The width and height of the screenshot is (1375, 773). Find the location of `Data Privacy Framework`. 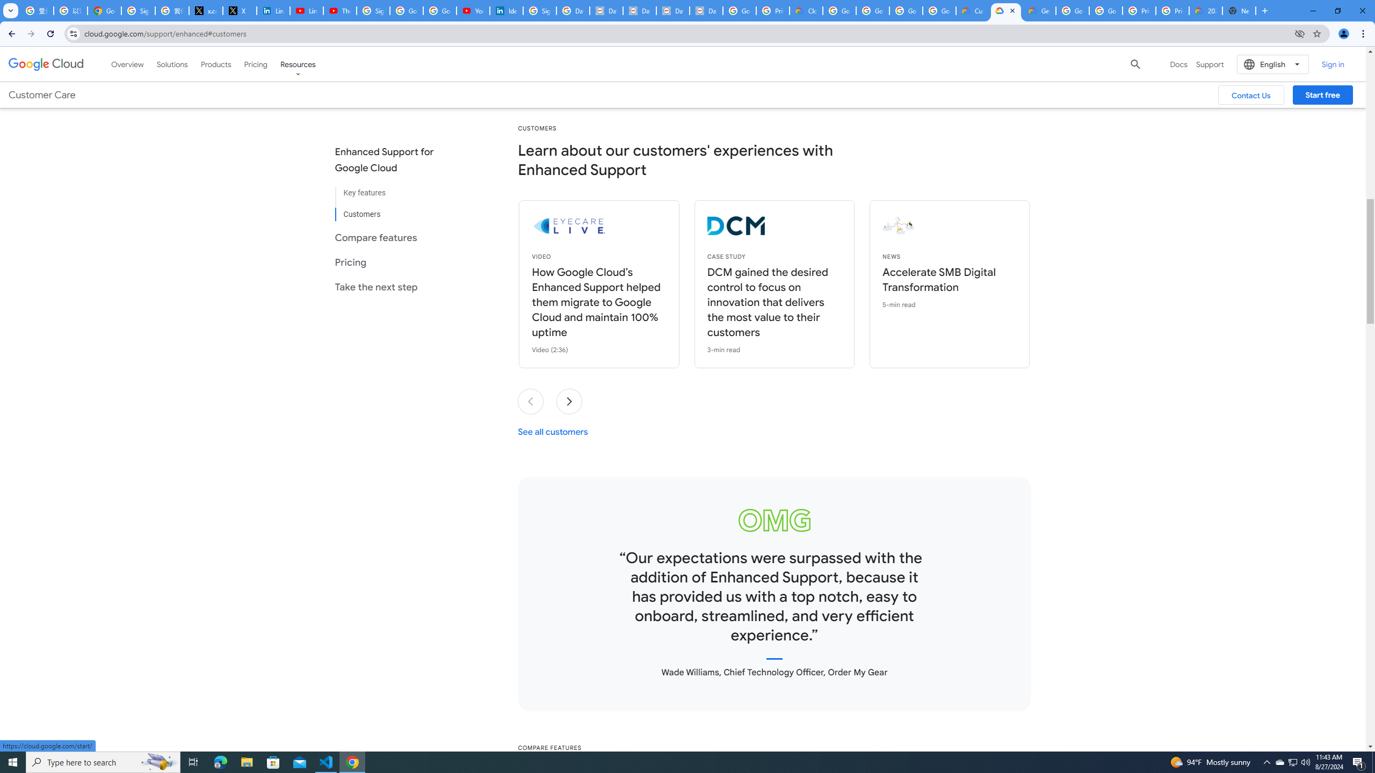

Data Privacy Framework is located at coordinates (706, 11).